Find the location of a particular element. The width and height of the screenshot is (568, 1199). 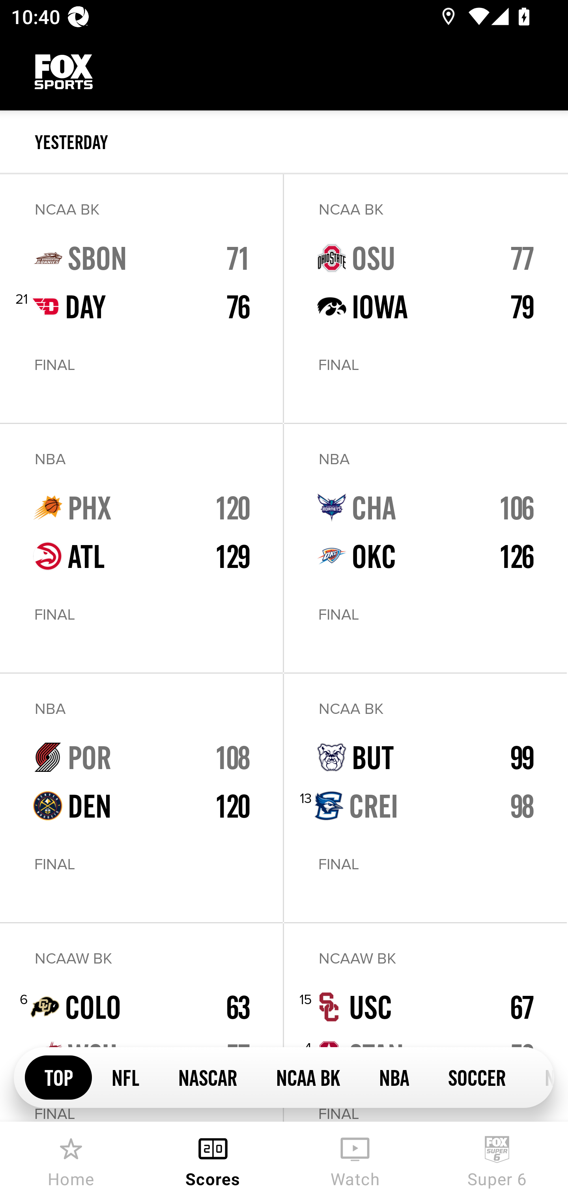

NASCAR is located at coordinates (207, 1077).